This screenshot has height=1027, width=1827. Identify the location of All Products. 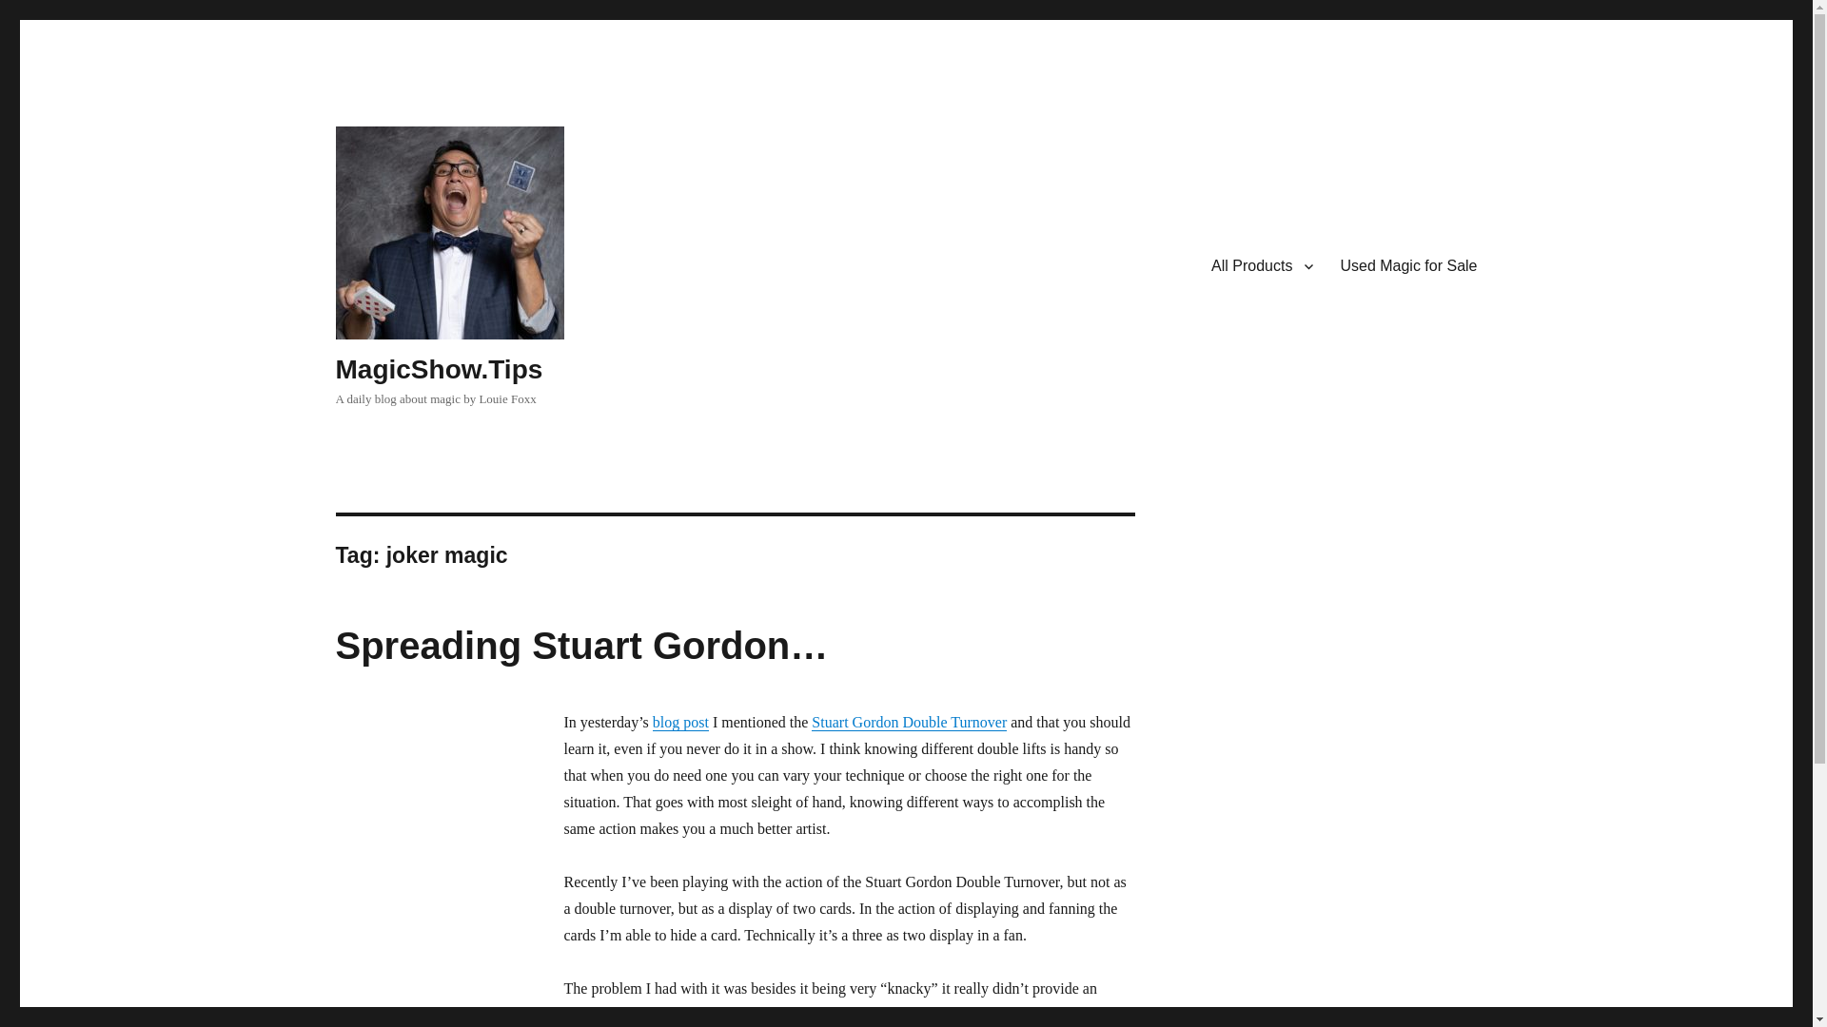
(1262, 266).